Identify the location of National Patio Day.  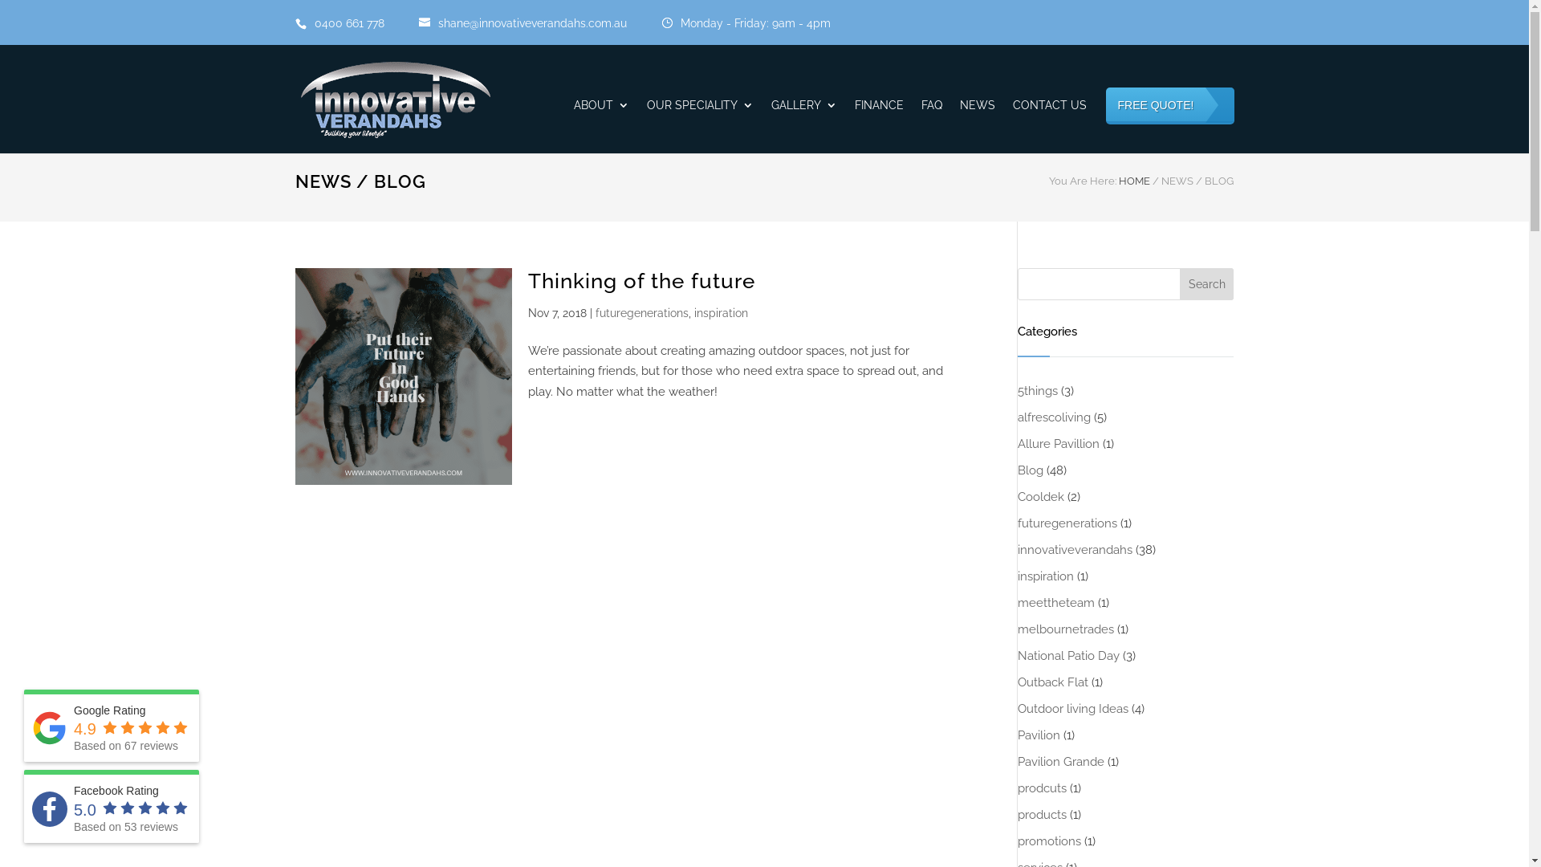
(1069, 656).